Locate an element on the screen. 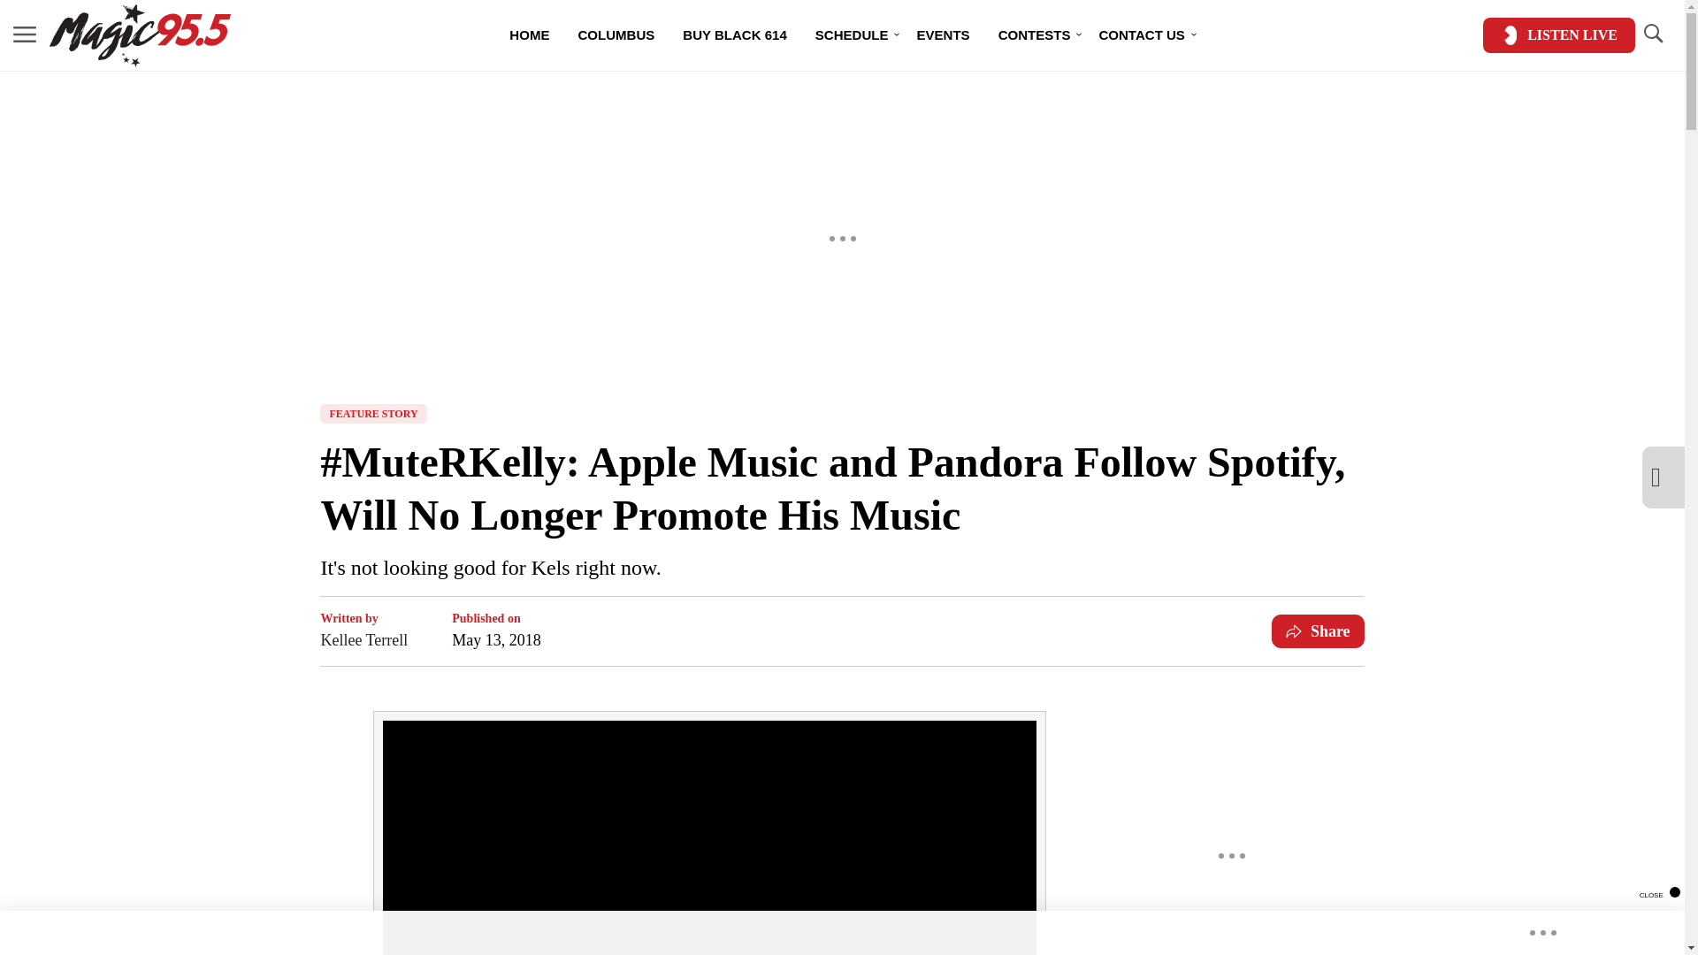  HOME is located at coordinates (529, 35).